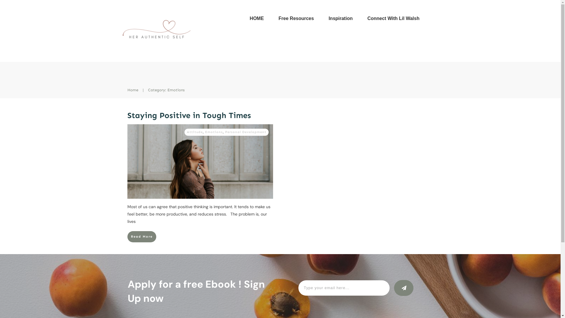  Describe the element at coordinates (195, 132) in the screenshot. I see `Attitude` at that location.